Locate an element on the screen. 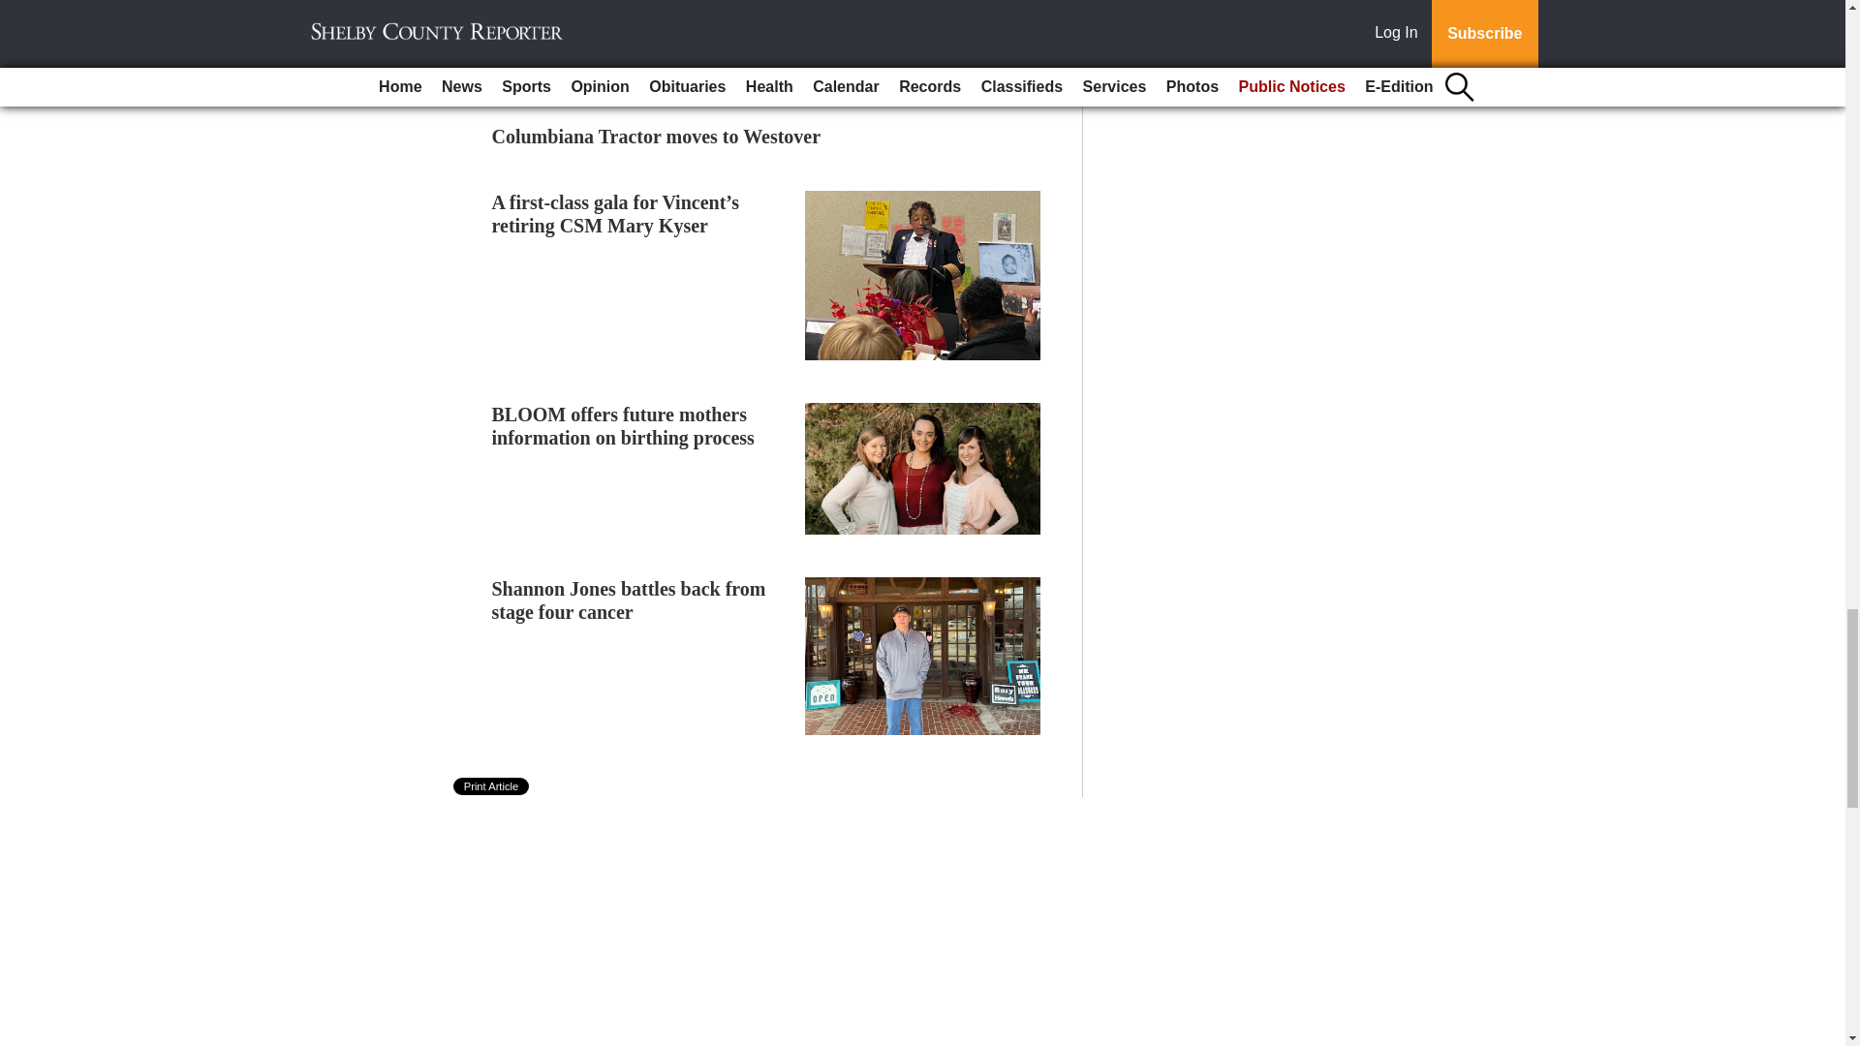 Image resolution: width=1860 pixels, height=1046 pixels. BLOOM offers future mothers information on birthing process is located at coordinates (624, 424).